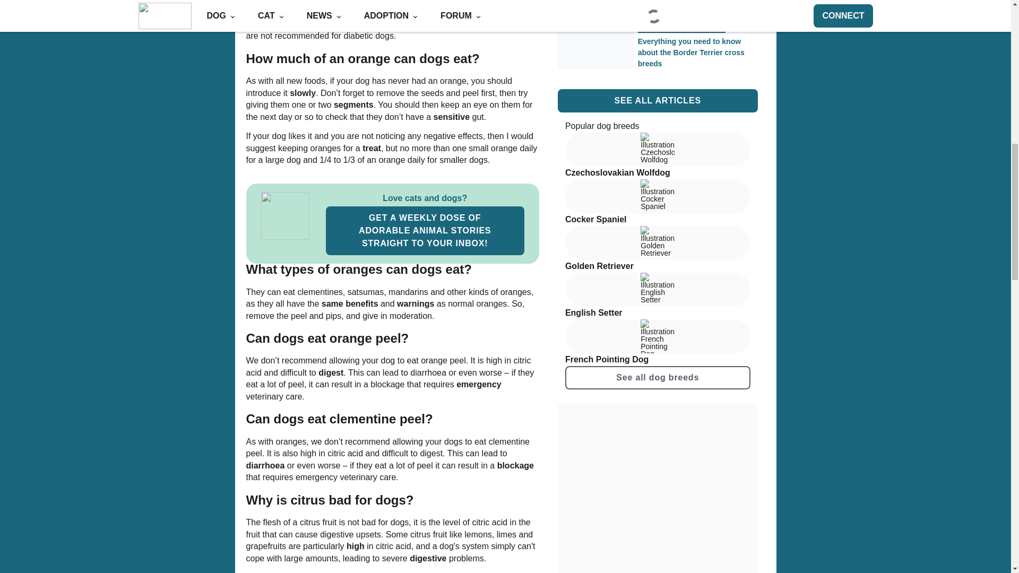  Describe the element at coordinates (658, 249) in the screenshot. I see `See the Golden Retriever breed sheet` at that location.